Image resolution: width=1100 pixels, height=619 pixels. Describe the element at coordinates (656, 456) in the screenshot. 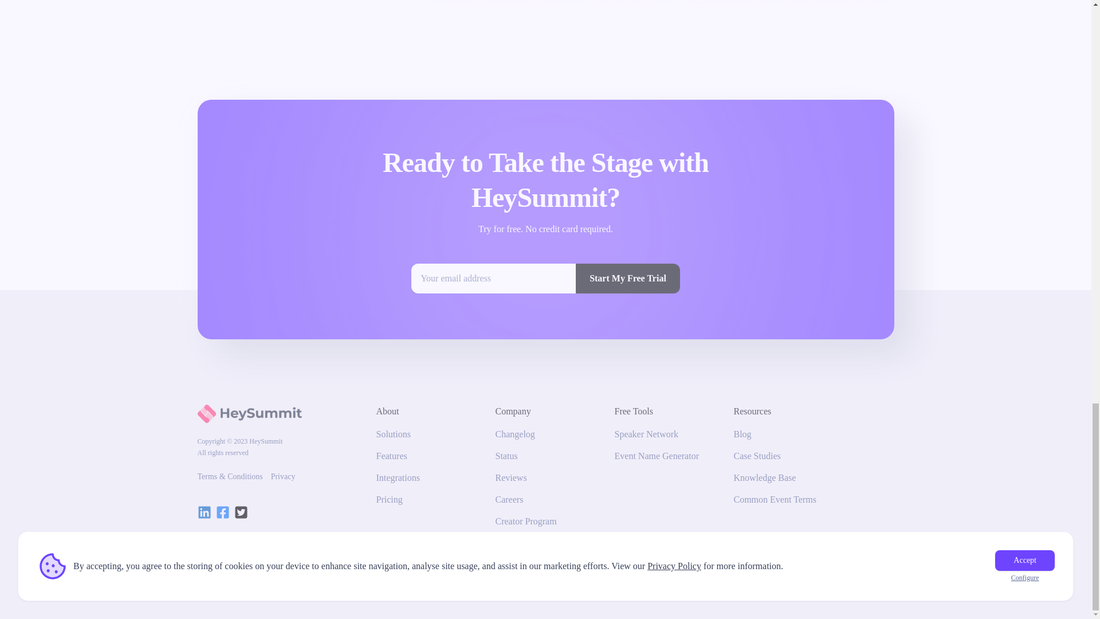

I see `Event Name Generator` at that location.